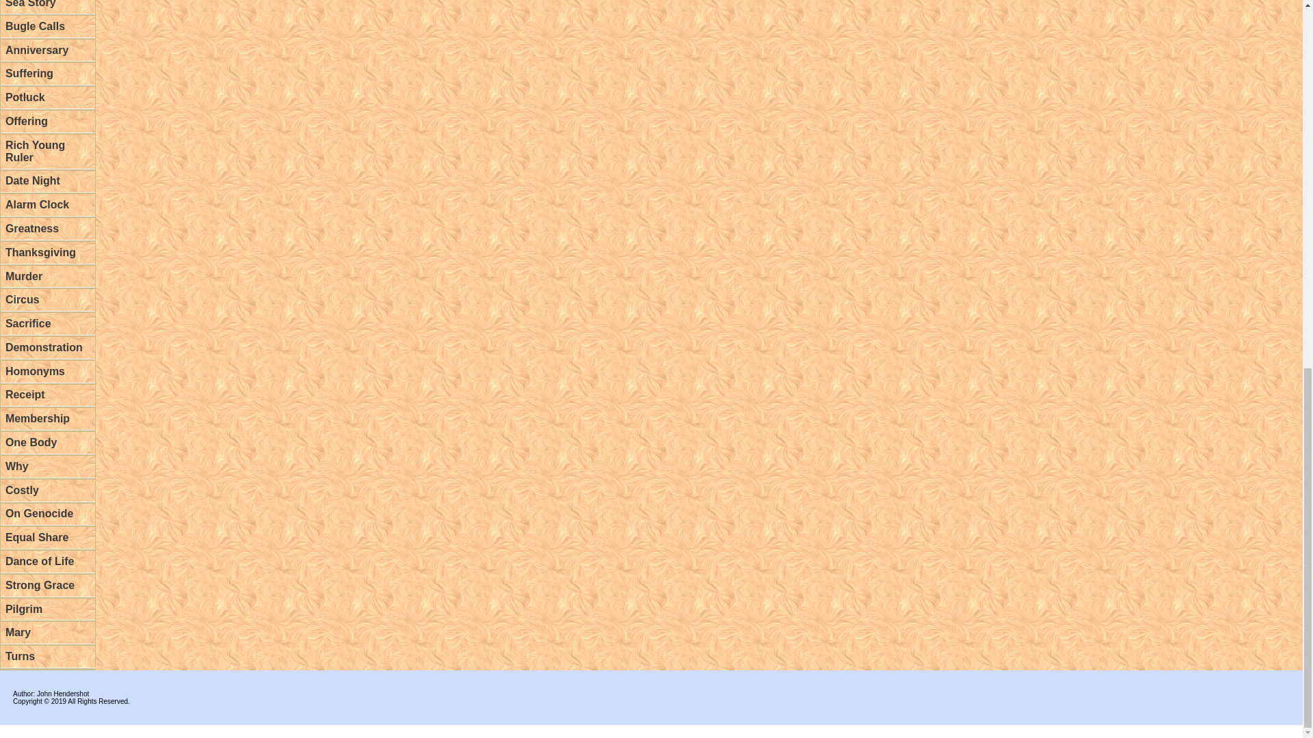 The image size is (1313, 738). Describe the element at coordinates (48, 205) in the screenshot. I see `Alarm Clock` at that location.